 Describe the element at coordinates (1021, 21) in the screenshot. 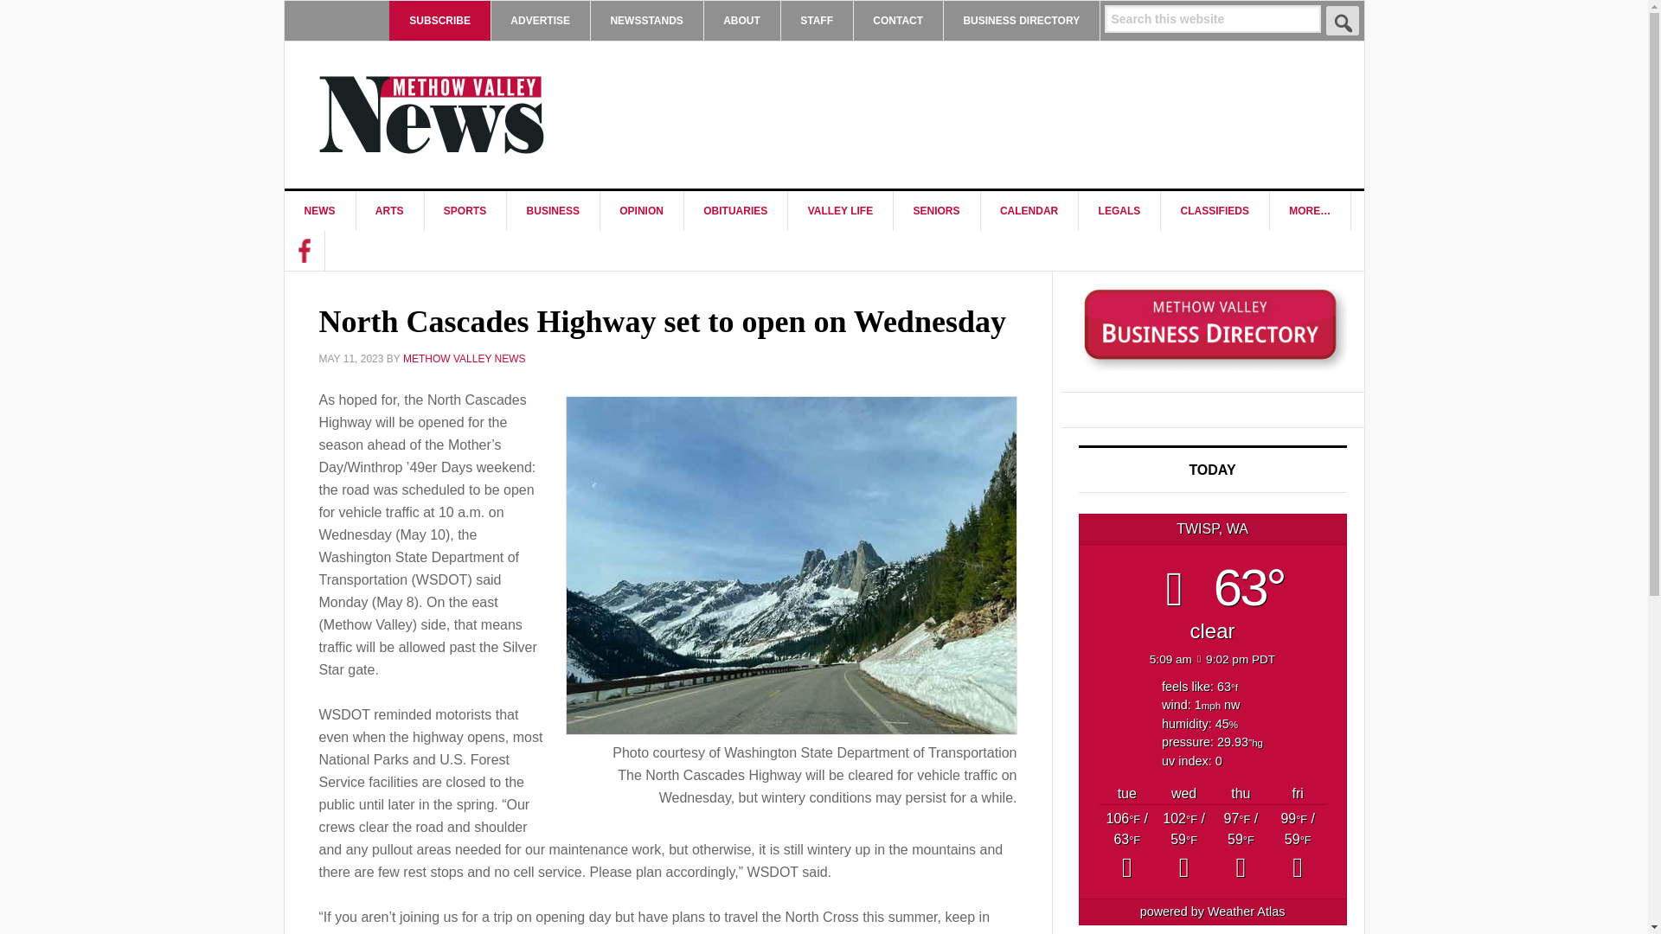

I see `BUSINESS DIRECTORY` at that location.